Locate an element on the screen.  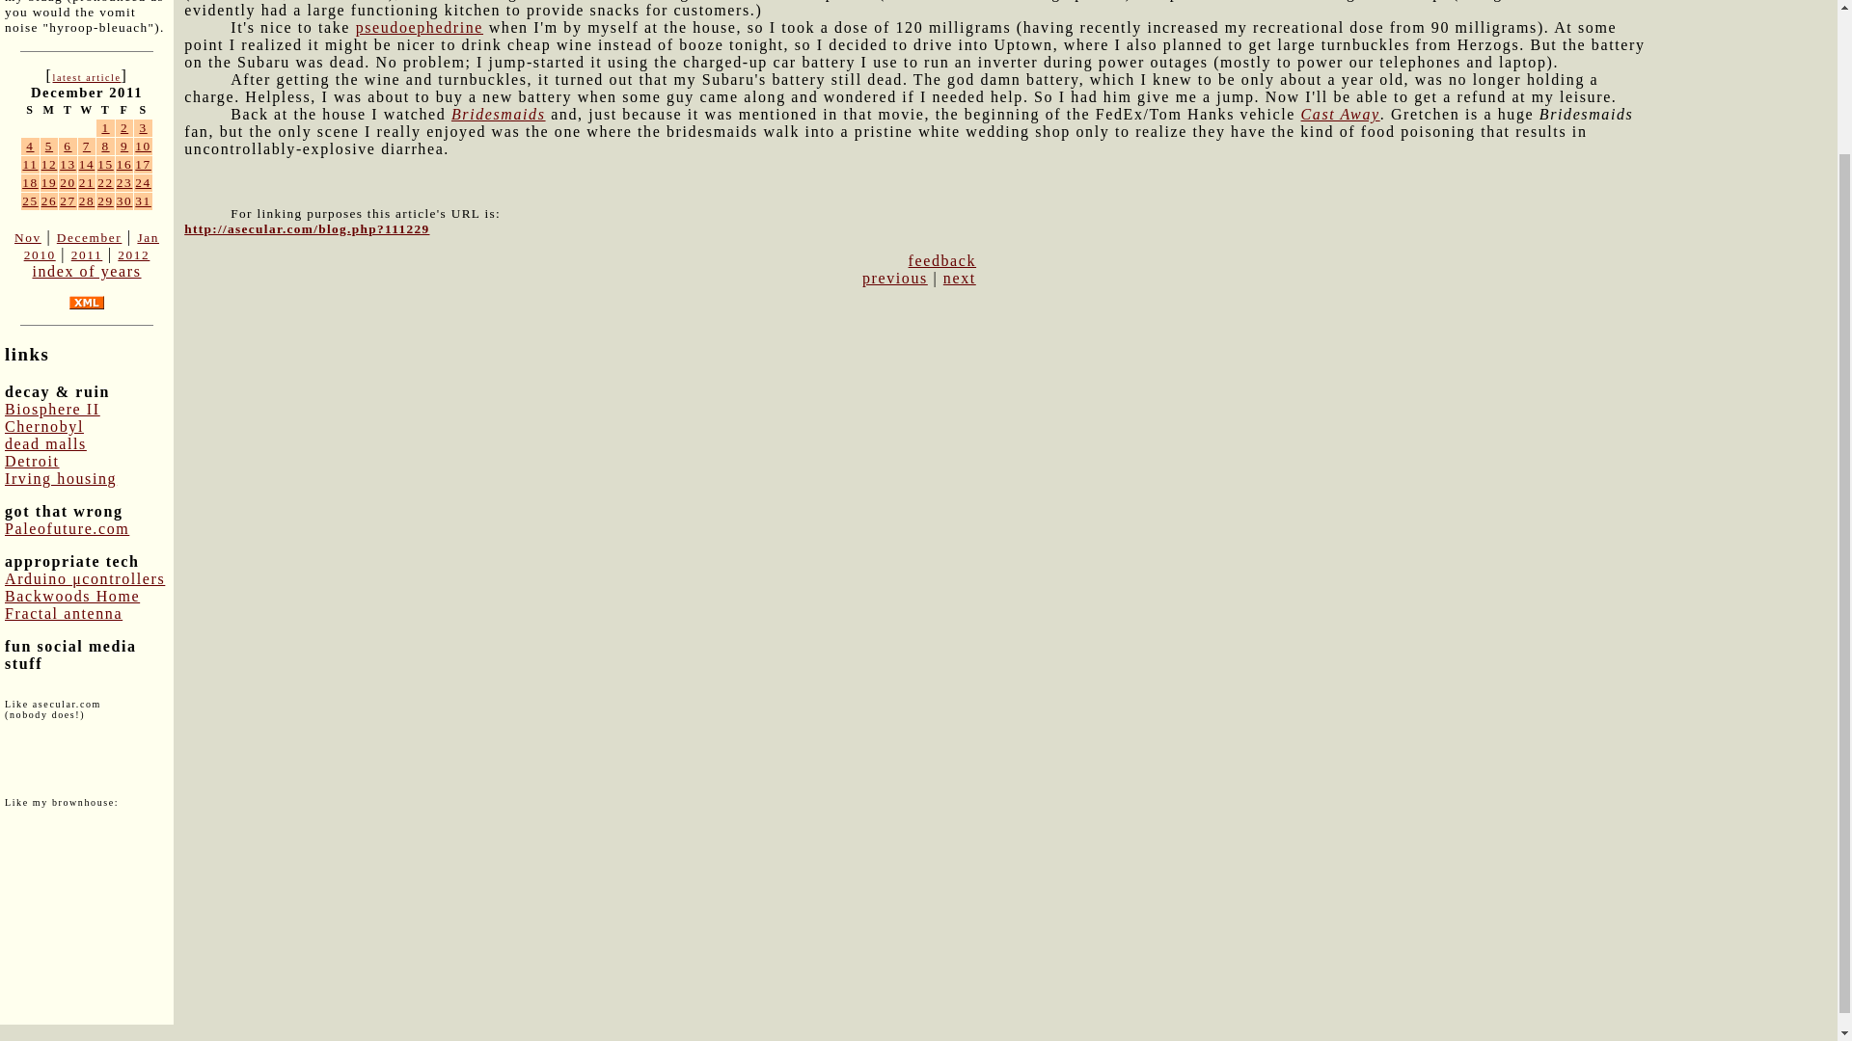
Jan is located at coordinates (149, 237).